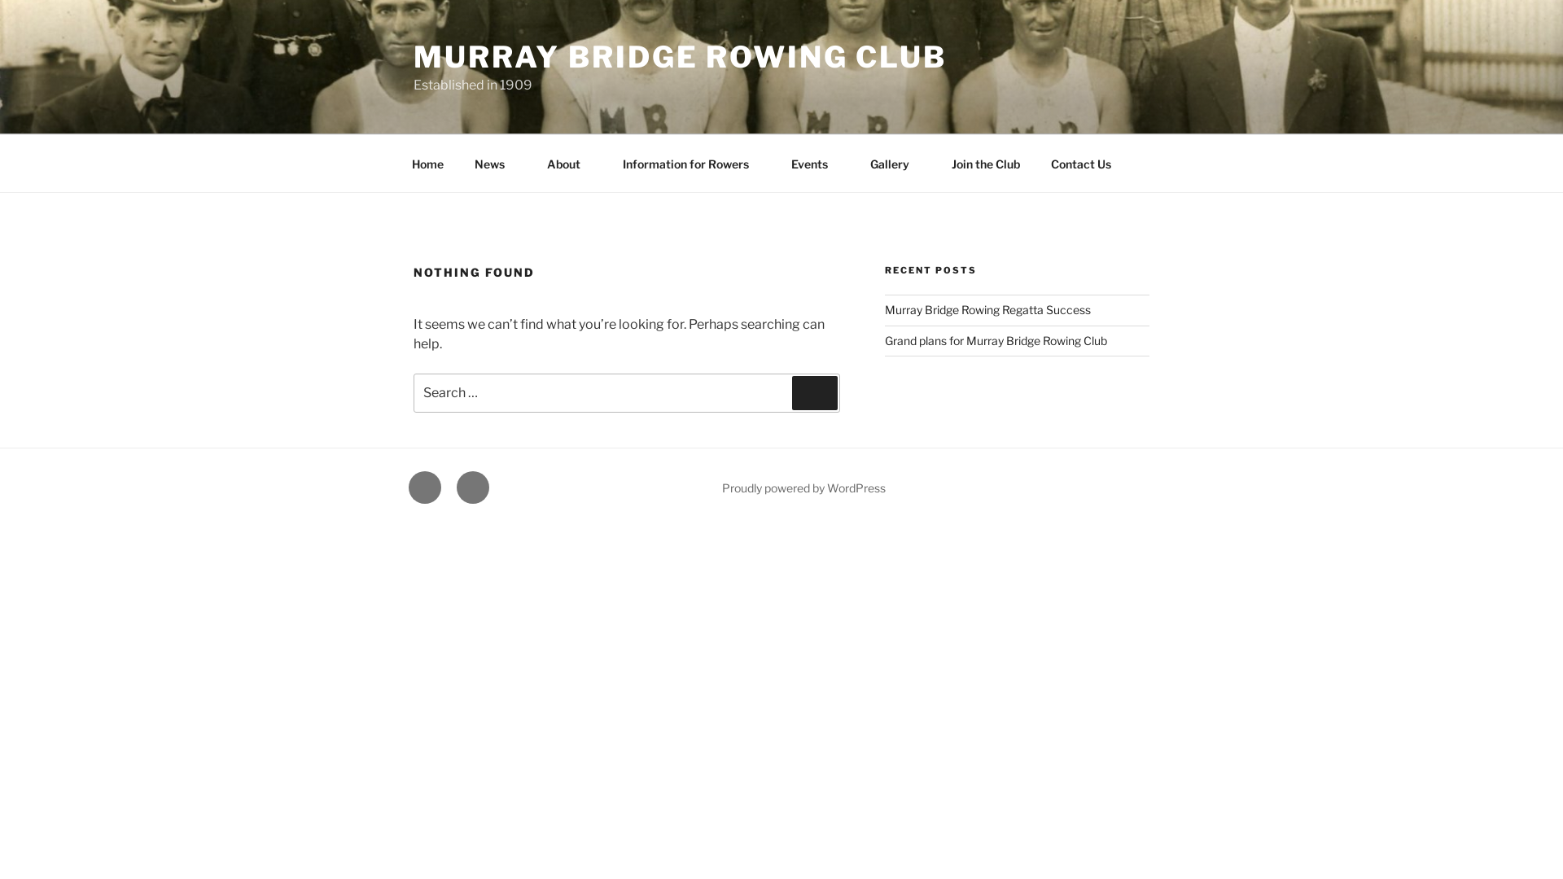 Image resolution: width=1563 pixels, height=879 pixels. What do you see at coordinates (895, 163) in the screenshot?
I see `Gallery` at bounding box center [895, 163].